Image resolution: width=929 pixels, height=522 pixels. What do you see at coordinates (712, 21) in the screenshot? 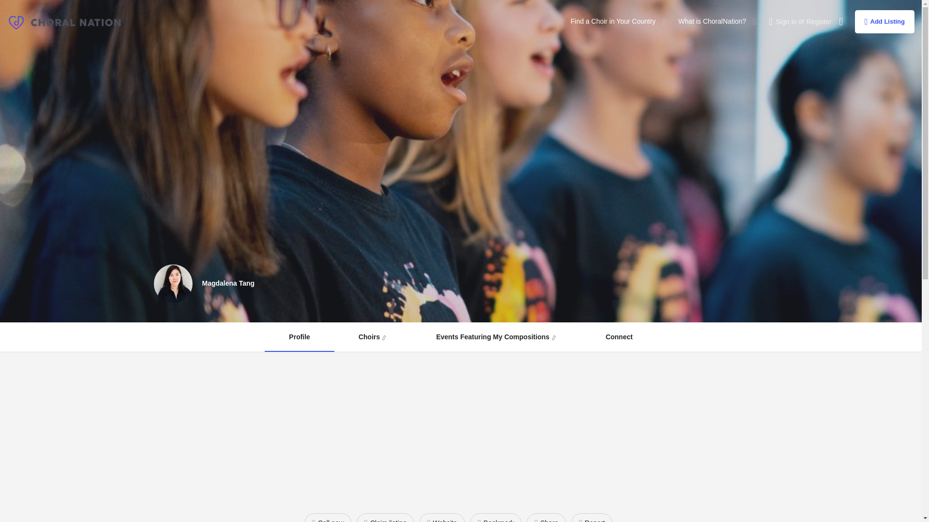
I see `What is ChoralNation?` at bounding box center [712, 21].